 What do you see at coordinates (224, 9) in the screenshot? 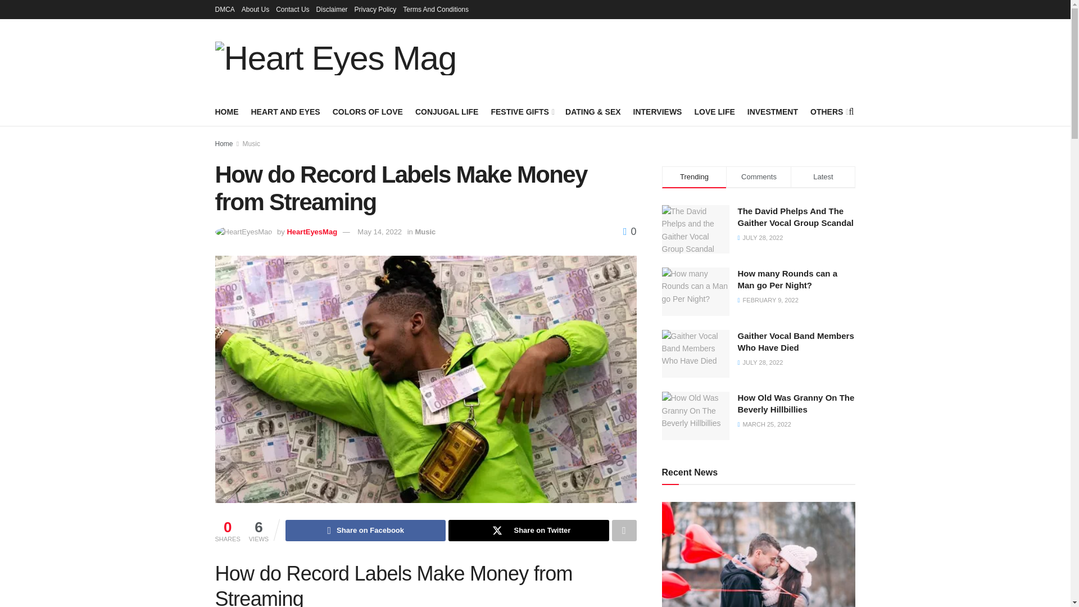
I see `DMCA` at bounding box center [224, 9].